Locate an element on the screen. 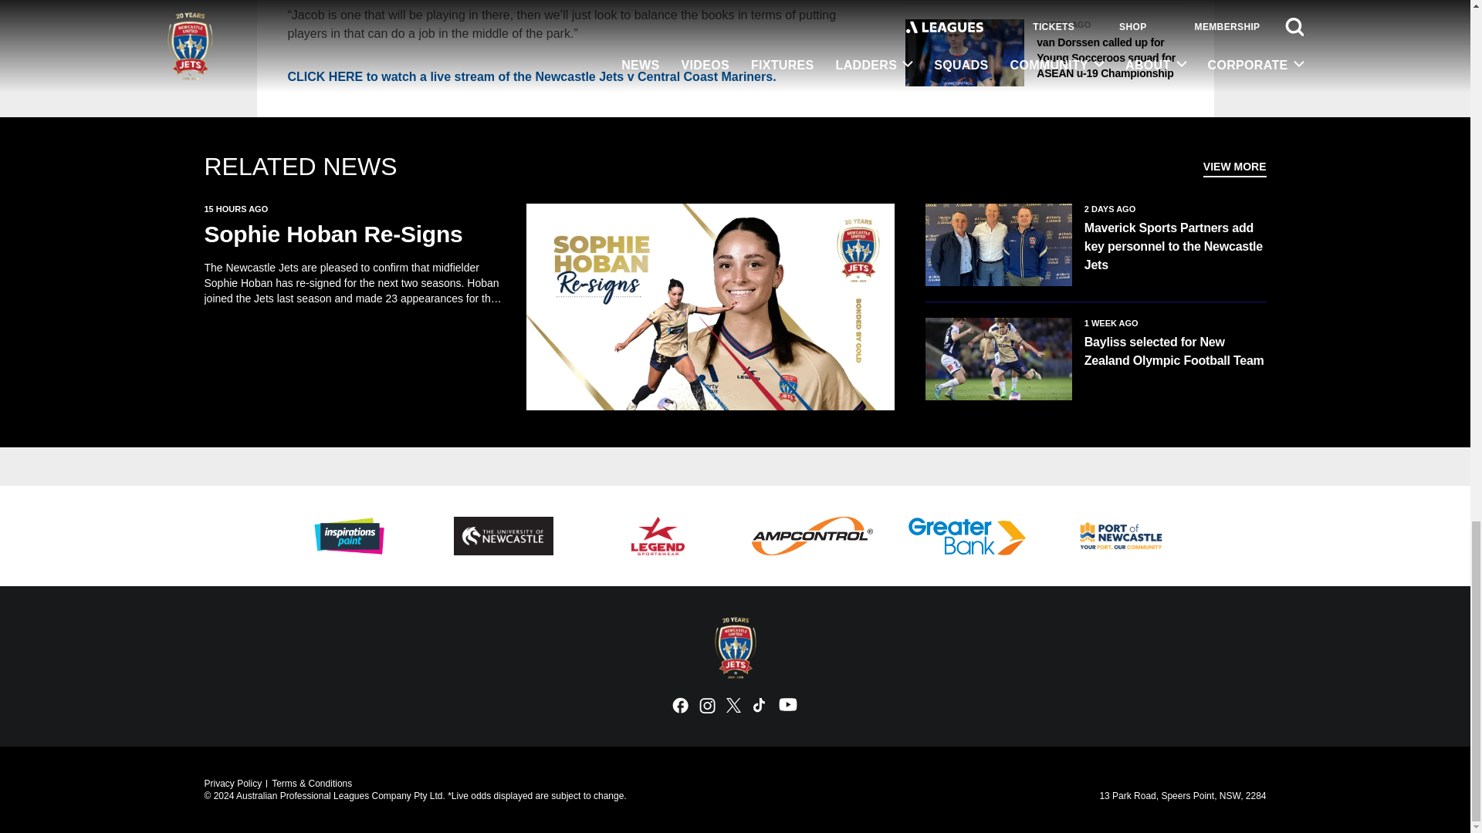  Port of Newcastle is located at coordinates (1121, 535).